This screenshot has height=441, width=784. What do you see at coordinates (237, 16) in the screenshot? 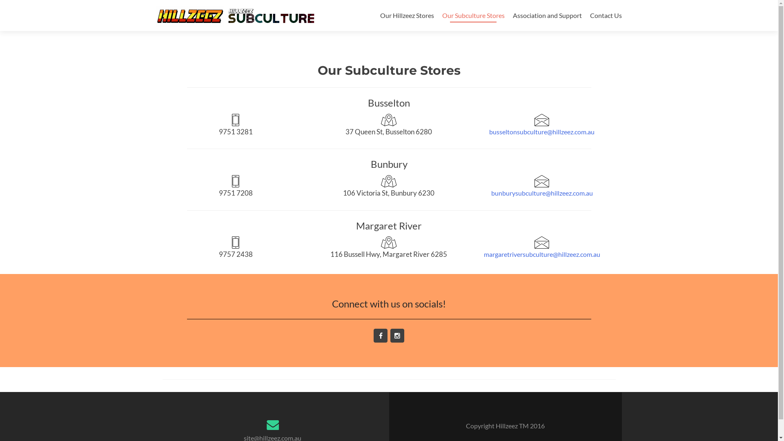
I see `Hillzeez Down South Surf Shops` at bounding box center [237, 16].